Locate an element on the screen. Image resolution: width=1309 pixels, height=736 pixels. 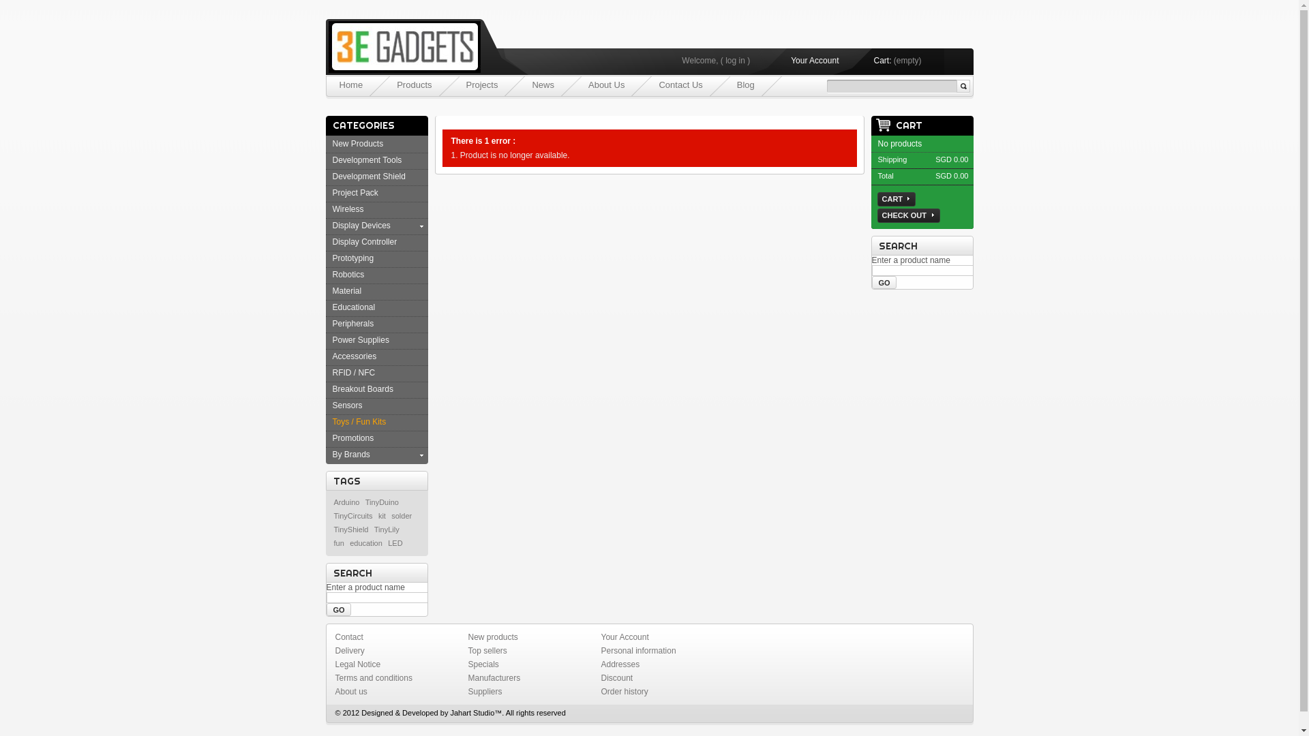
Robotics is located at coordinates (349, 275).